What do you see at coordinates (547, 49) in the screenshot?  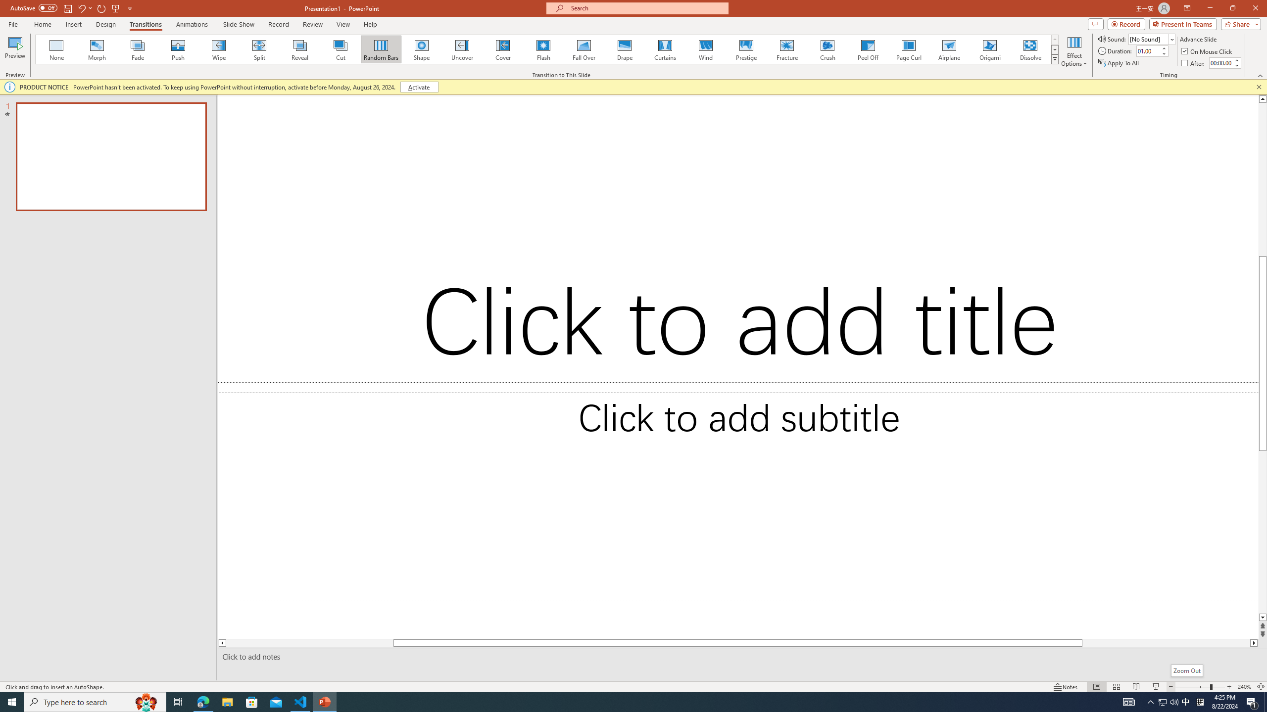 I see `AutomationID: AnimationTransitionGallery` at bounding box center [547, 49].